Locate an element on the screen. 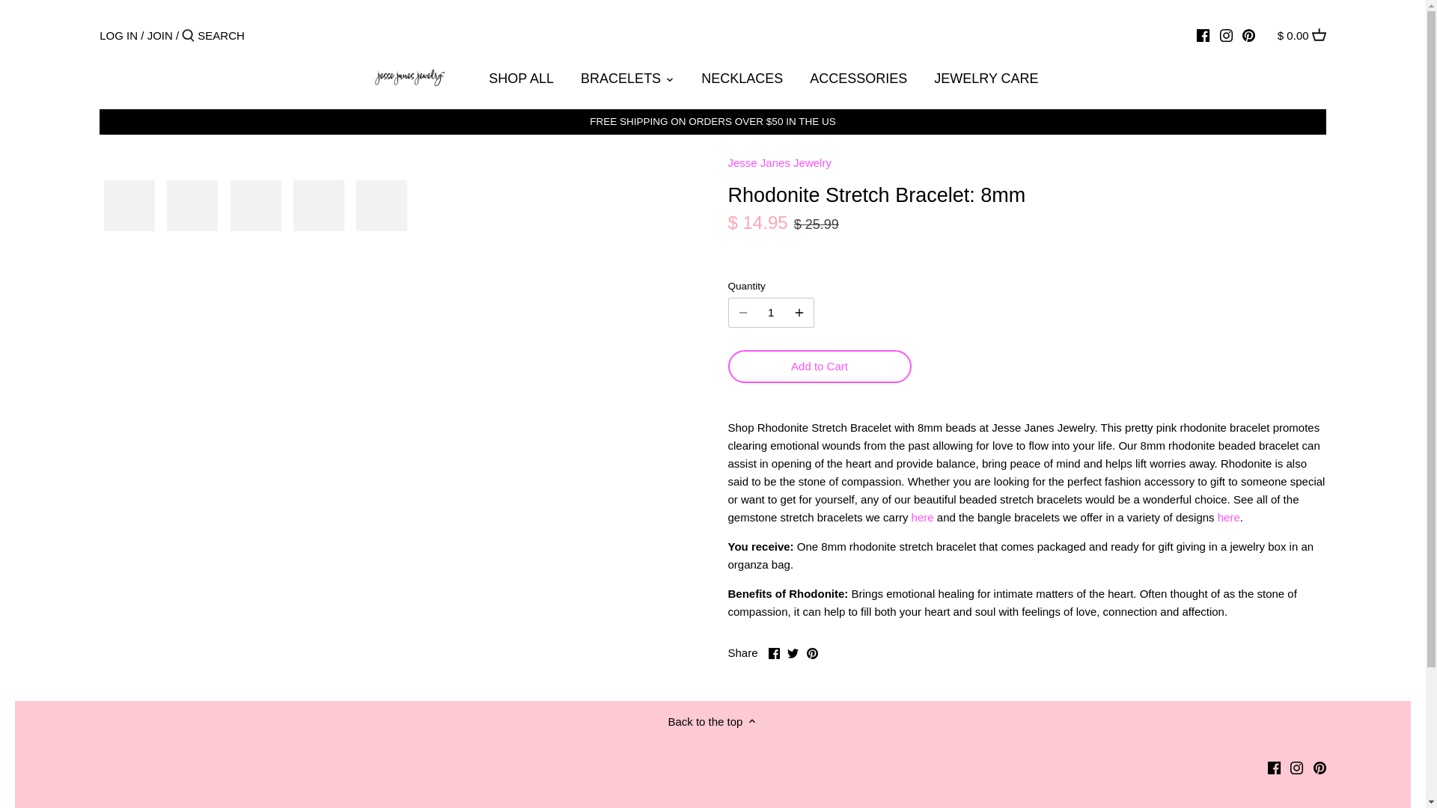  Facebook is located at coordinates (774, 654).